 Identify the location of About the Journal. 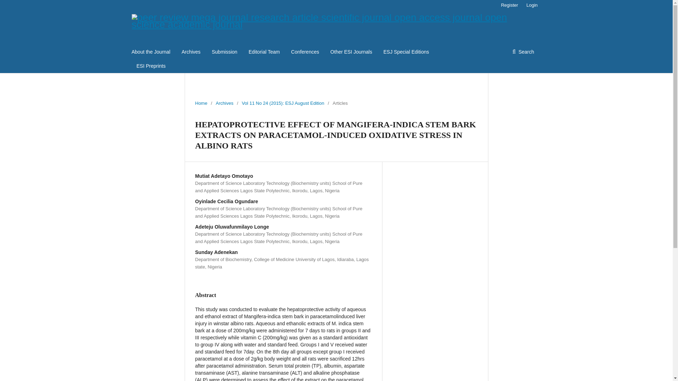
(150, 52).